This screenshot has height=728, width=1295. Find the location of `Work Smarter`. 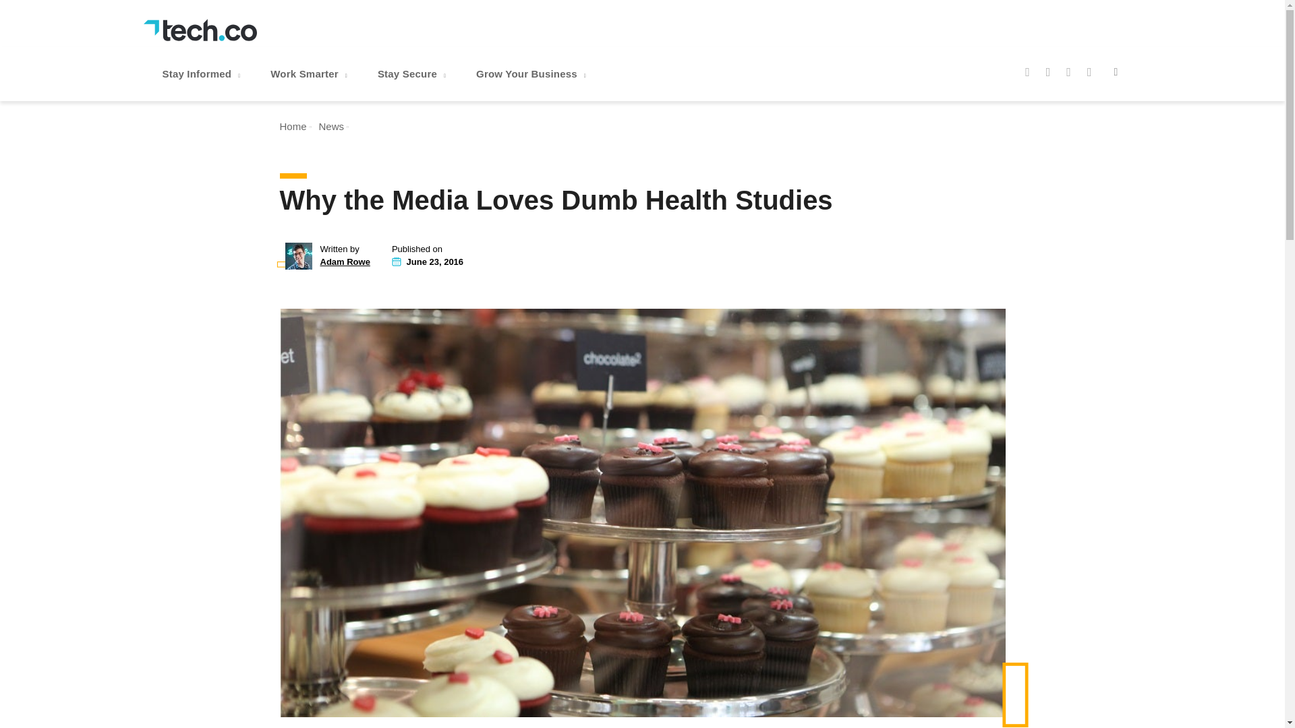

Work Smarter is located at coordinates (310, 74).